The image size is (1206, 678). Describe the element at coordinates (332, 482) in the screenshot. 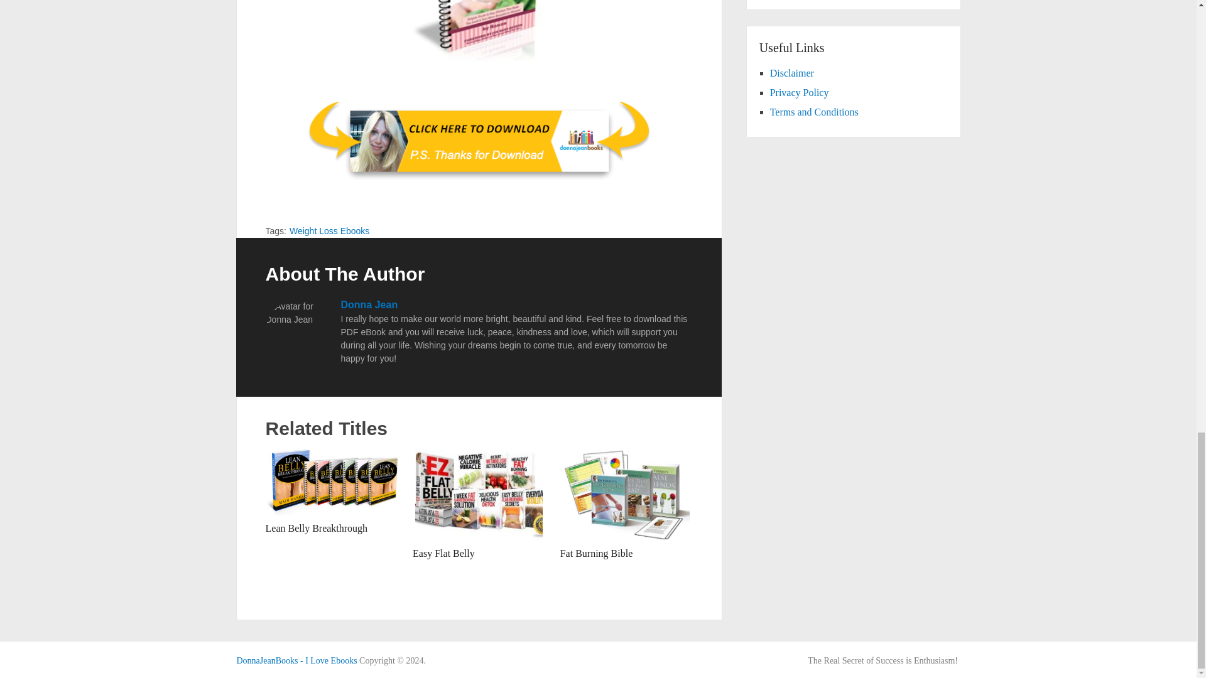

I see `Lean Belly Breakthrough` at that location.